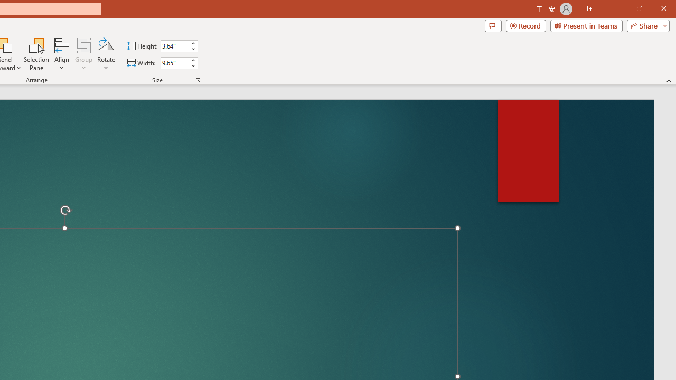 The height and width of the screenshot is (380, 676). What do you see at coordinates (37, 54) in the screenshot?
I see `Selection Pane...` at bounding box center [37, 54].